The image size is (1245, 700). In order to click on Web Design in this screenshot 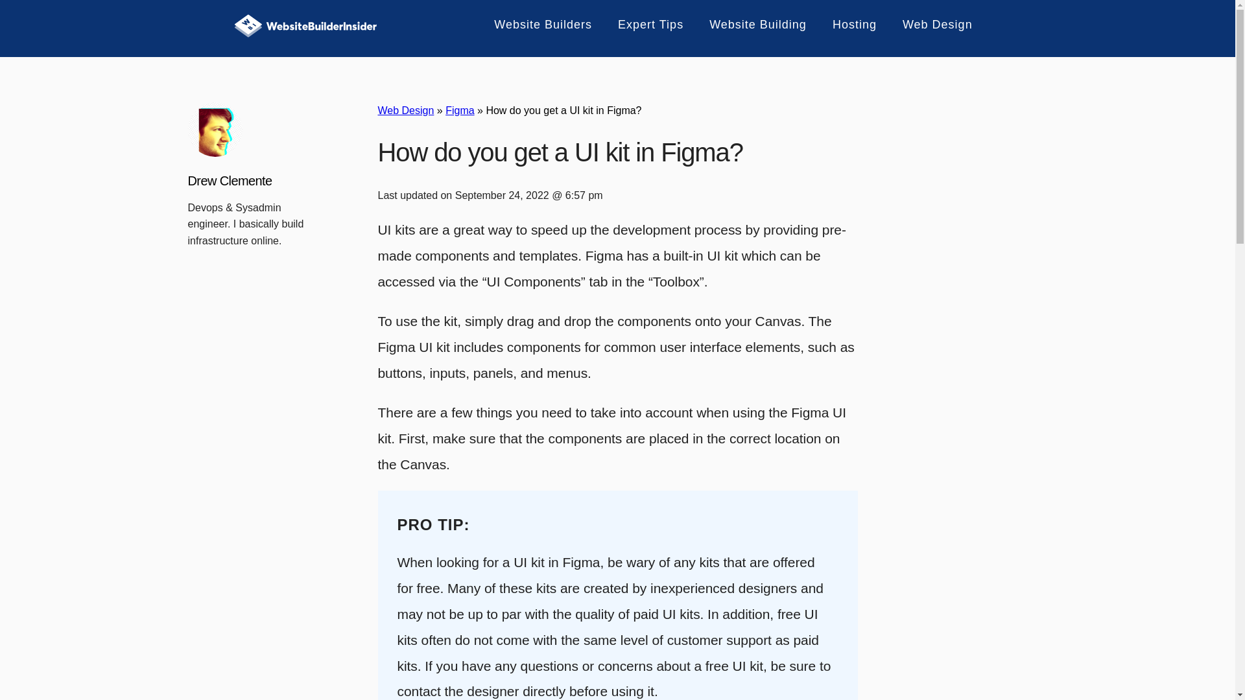, I will do `click(405, 110)`.